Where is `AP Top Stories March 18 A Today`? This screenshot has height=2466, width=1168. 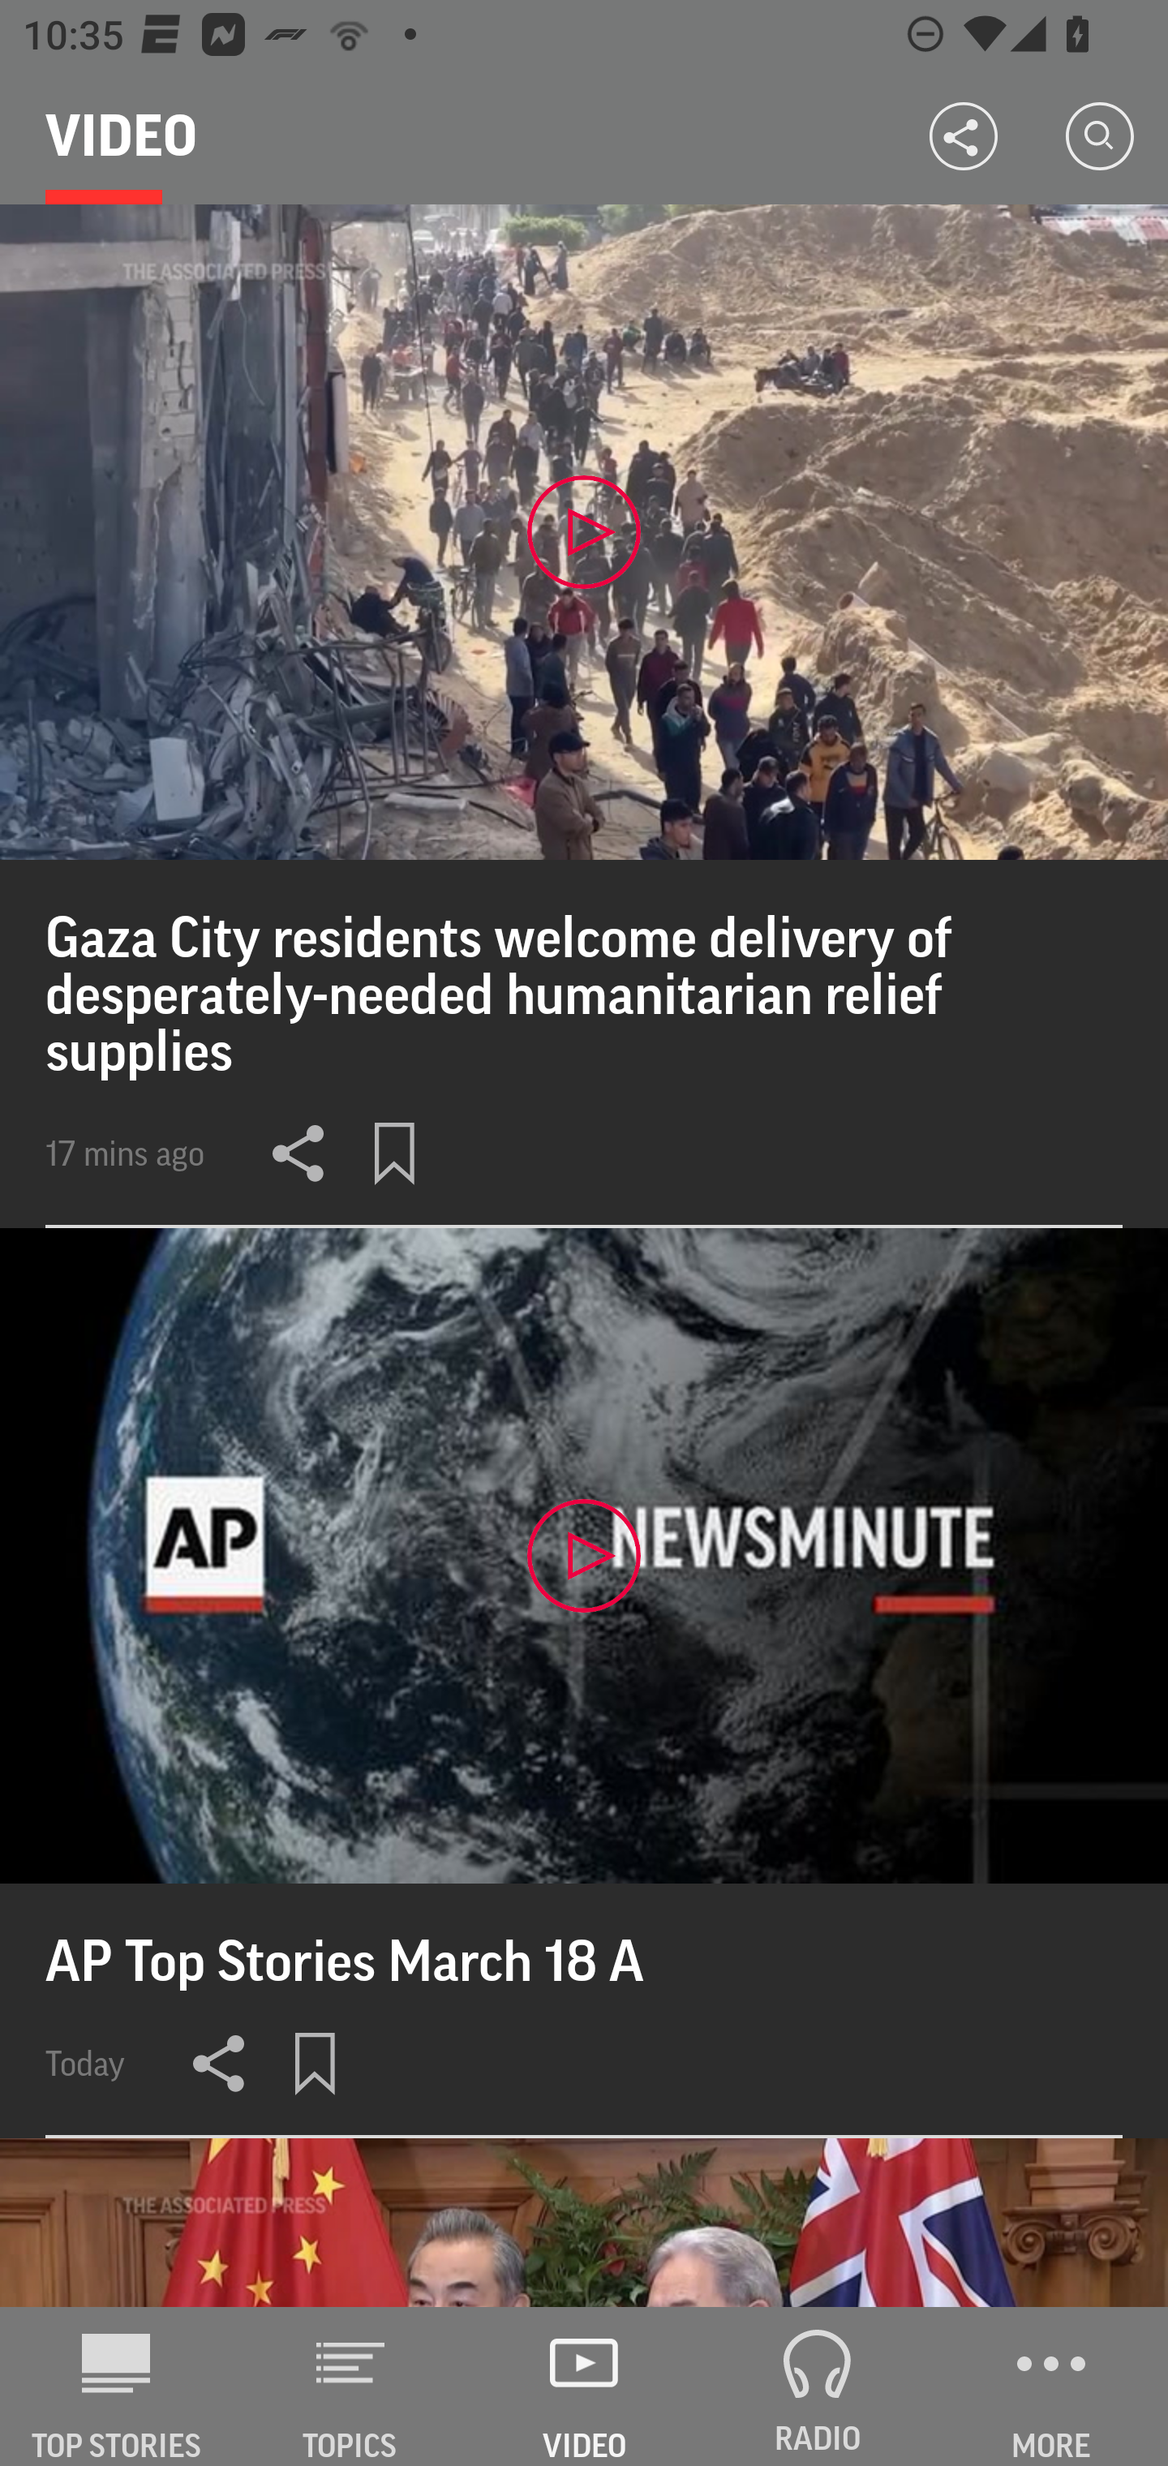
AP Top Stories March 18 A Today is located at coordinates (584, 1682).